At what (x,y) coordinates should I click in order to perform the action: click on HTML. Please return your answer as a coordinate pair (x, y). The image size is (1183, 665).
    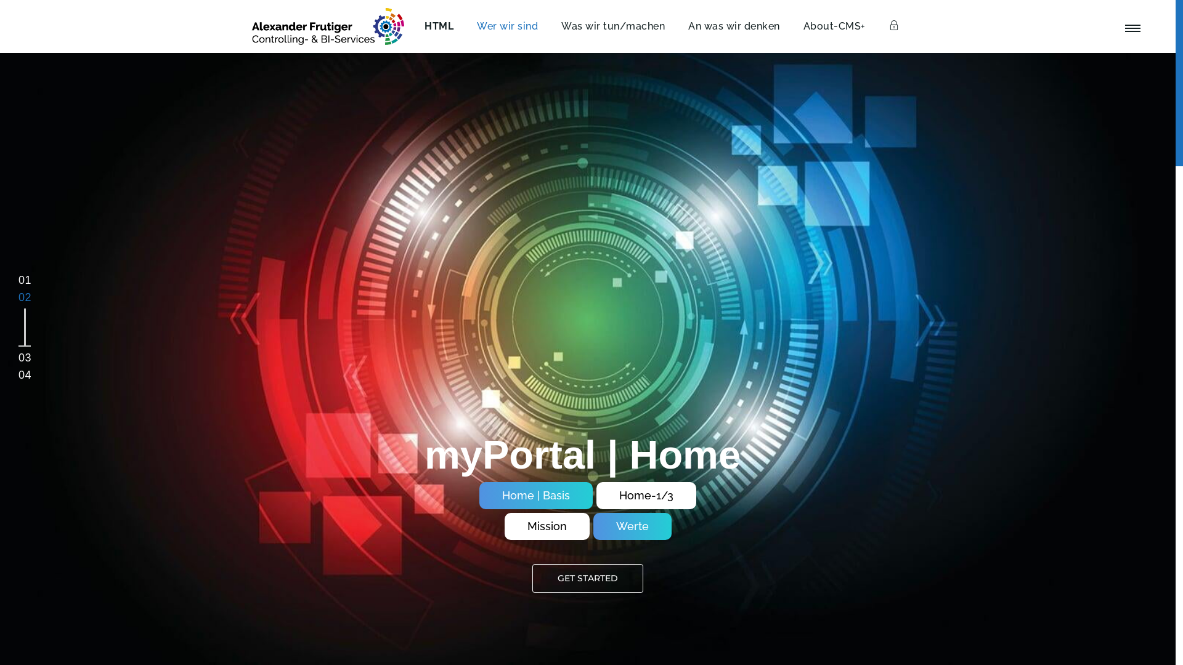
    Looking at the image, I should click on (436, 26).